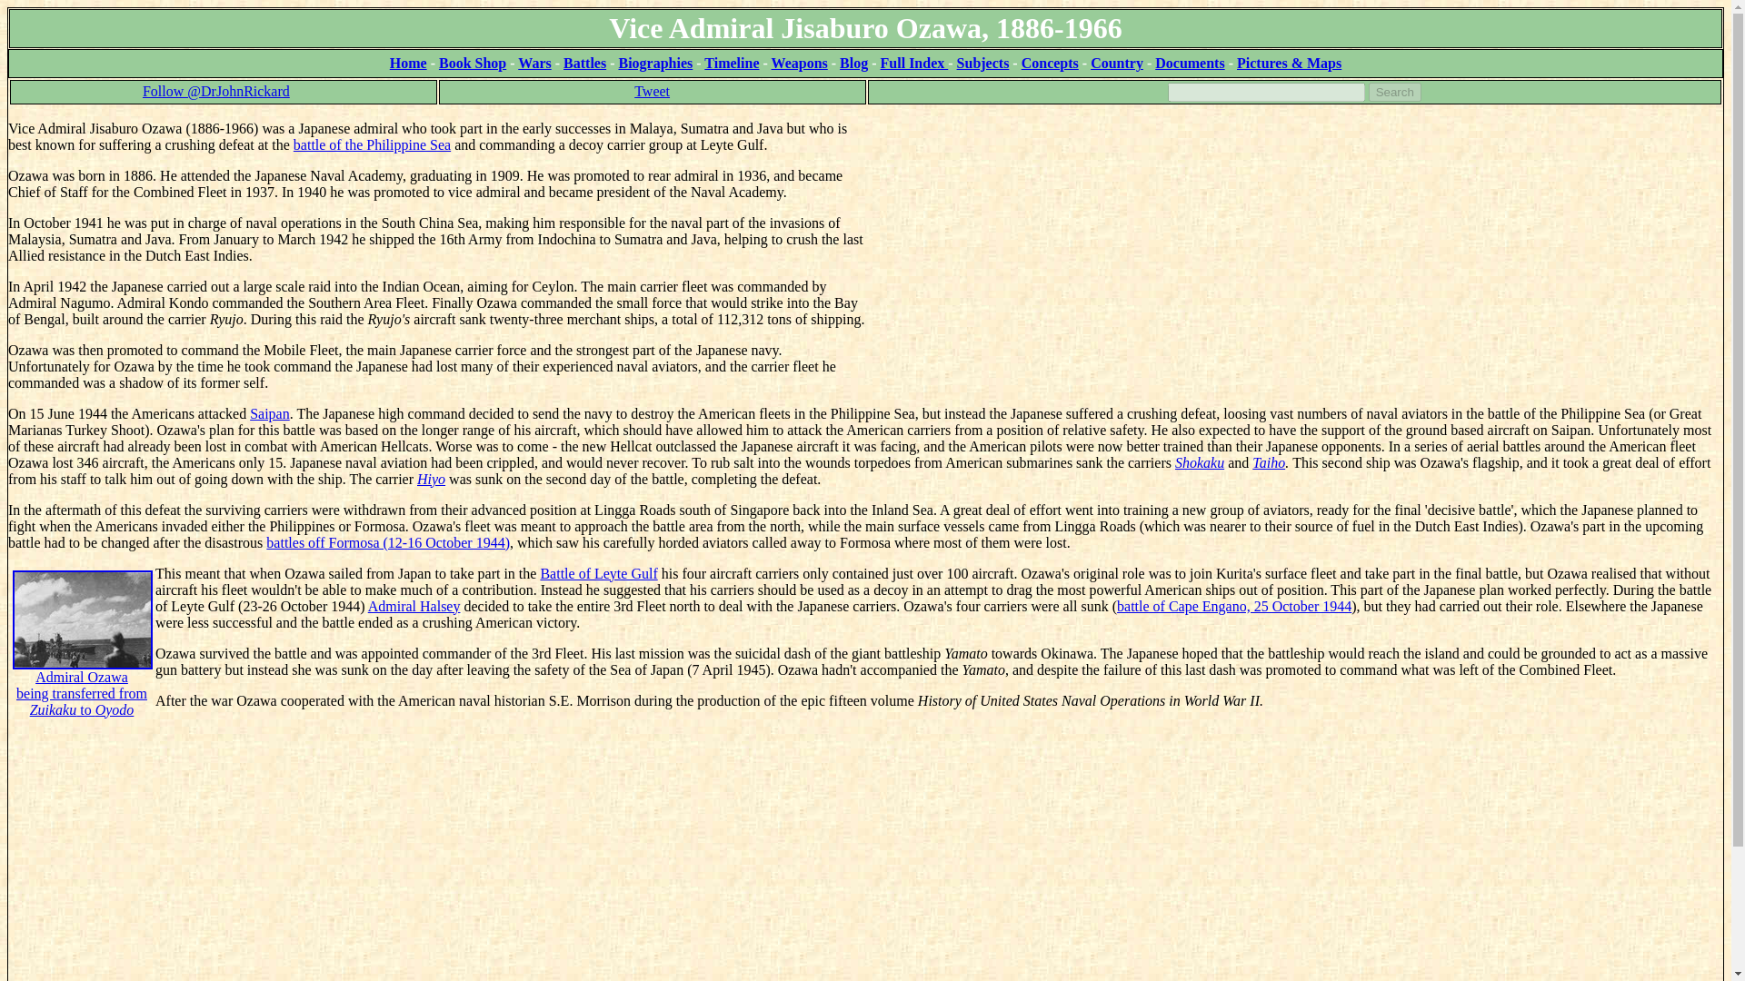 The height and width of the screenshot is (981, 1745). What do you see at coordinates (82, 663) in the screenshot?
I see `Battle of Leyte Gulf` at bounding box center [82, 663].